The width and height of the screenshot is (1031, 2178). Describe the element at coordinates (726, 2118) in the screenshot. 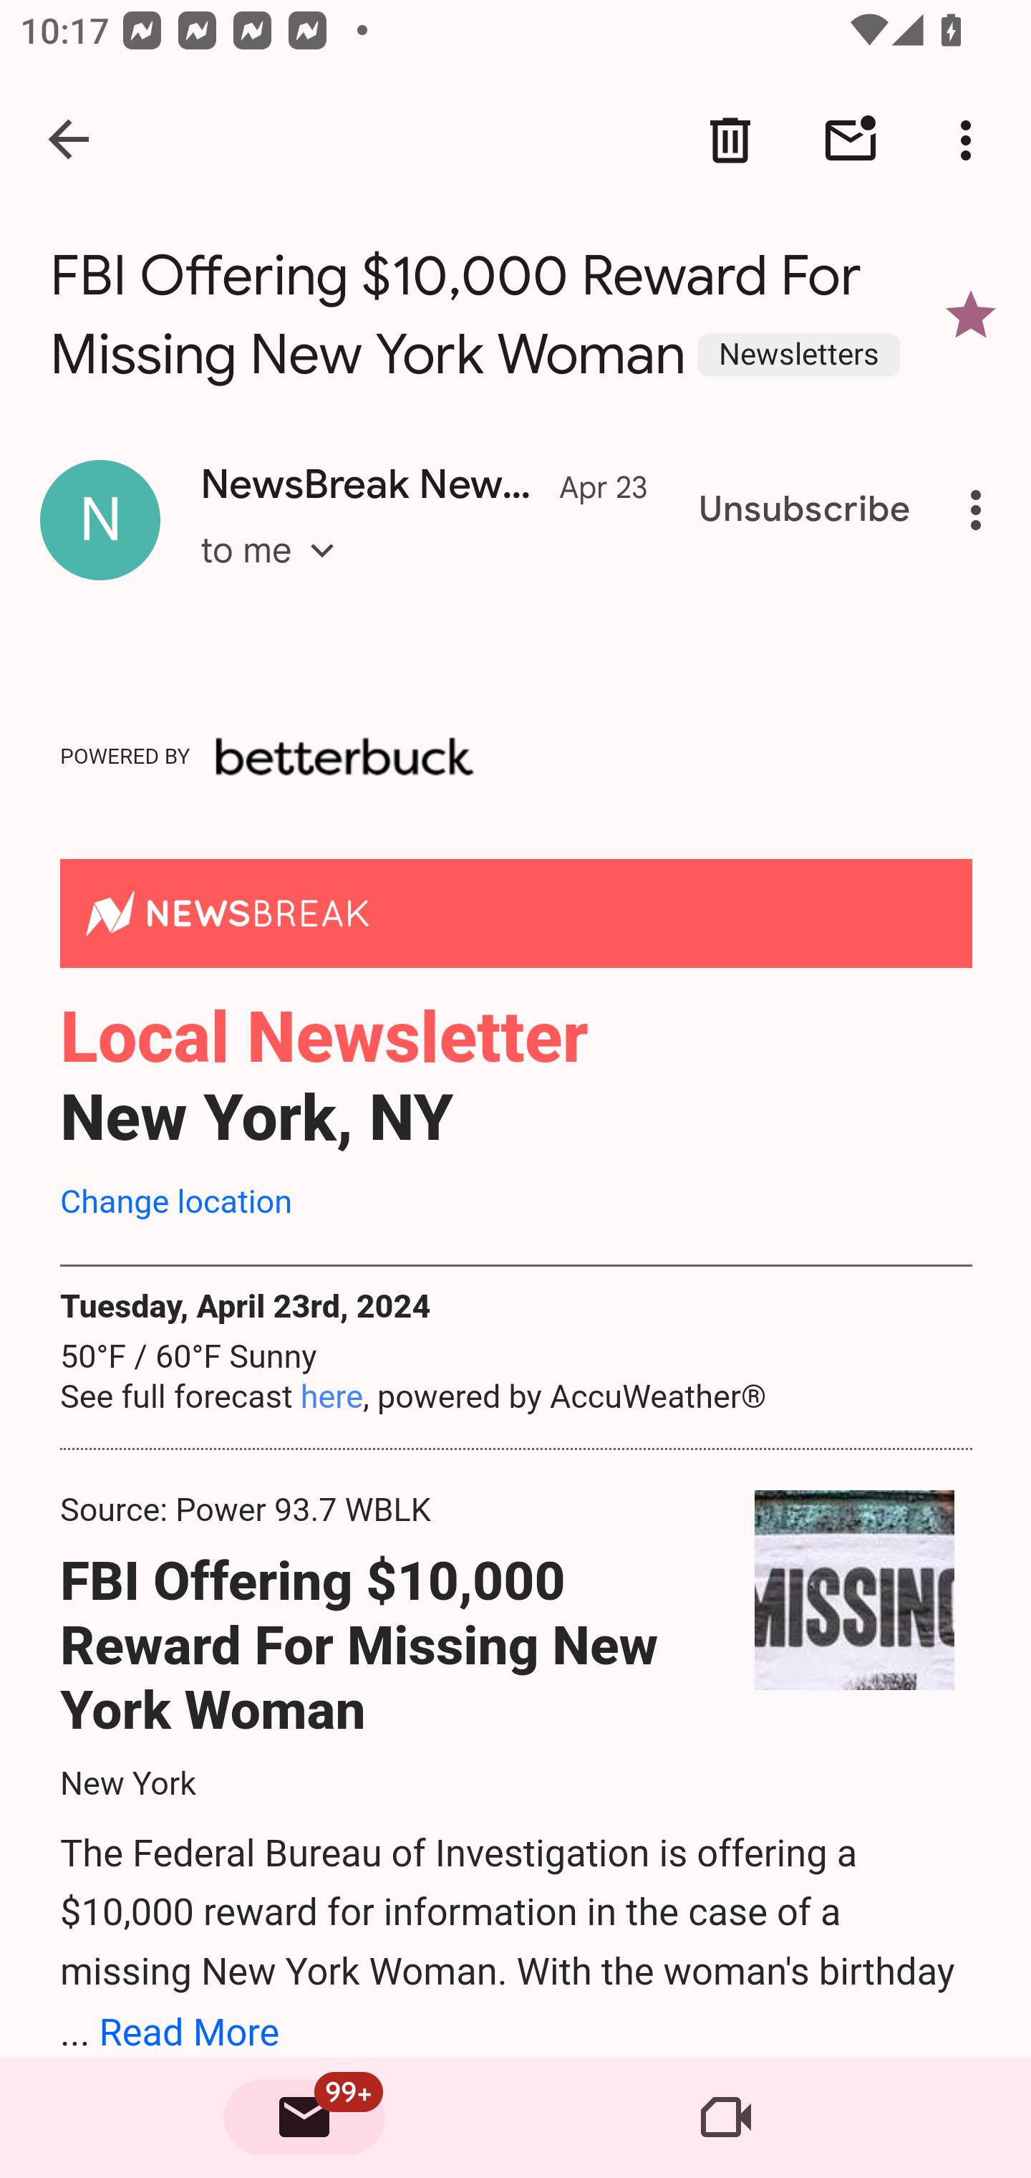

I see `Meet` at that location.